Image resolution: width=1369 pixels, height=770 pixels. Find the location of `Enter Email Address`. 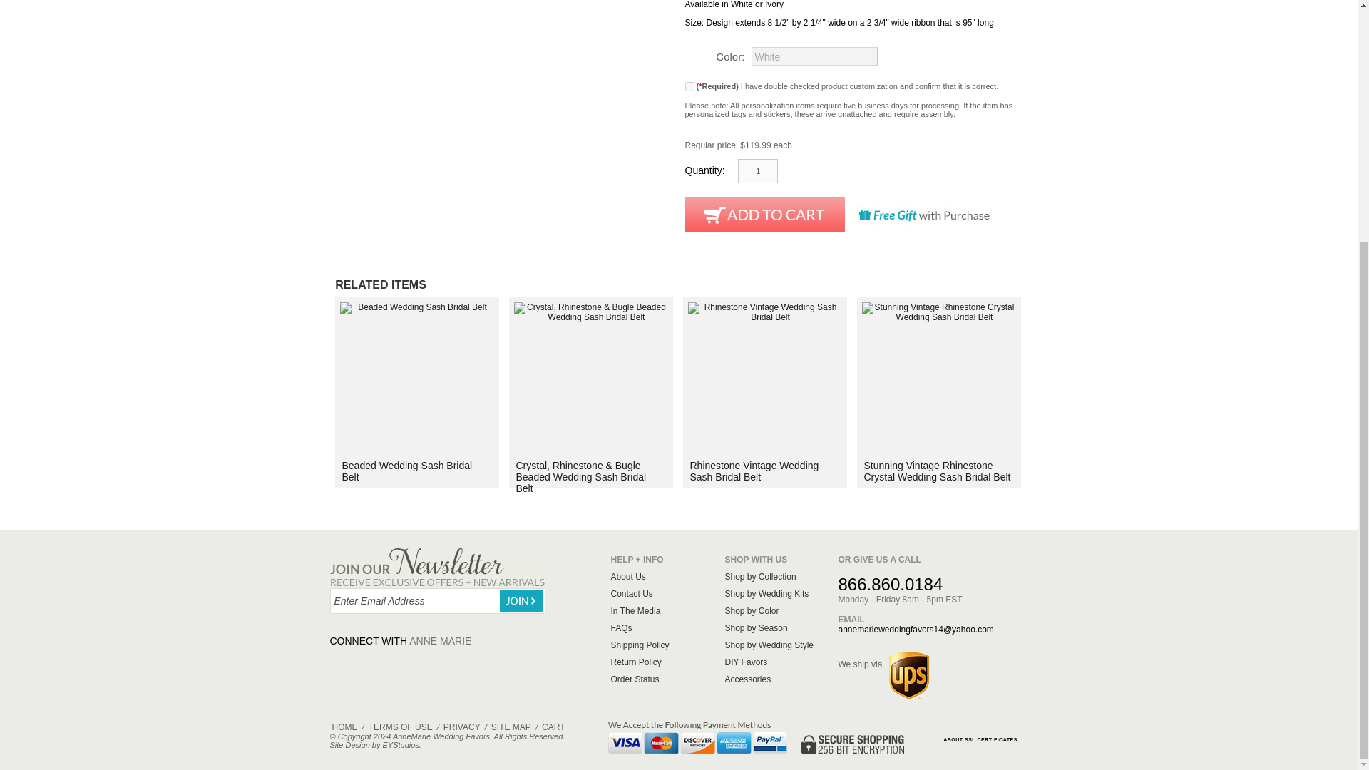

Enter Email Address is located at coordinates (437, 600).